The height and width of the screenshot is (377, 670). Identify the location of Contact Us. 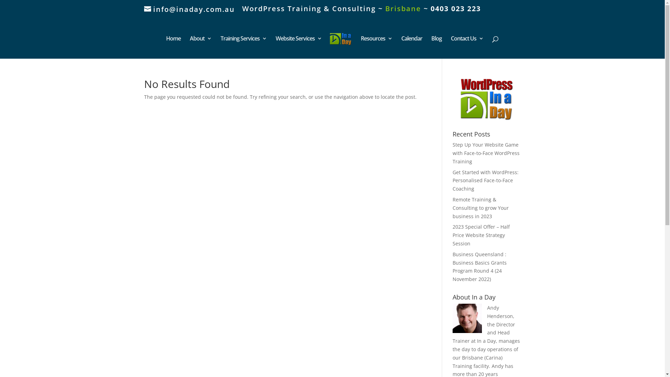
(467, 47).